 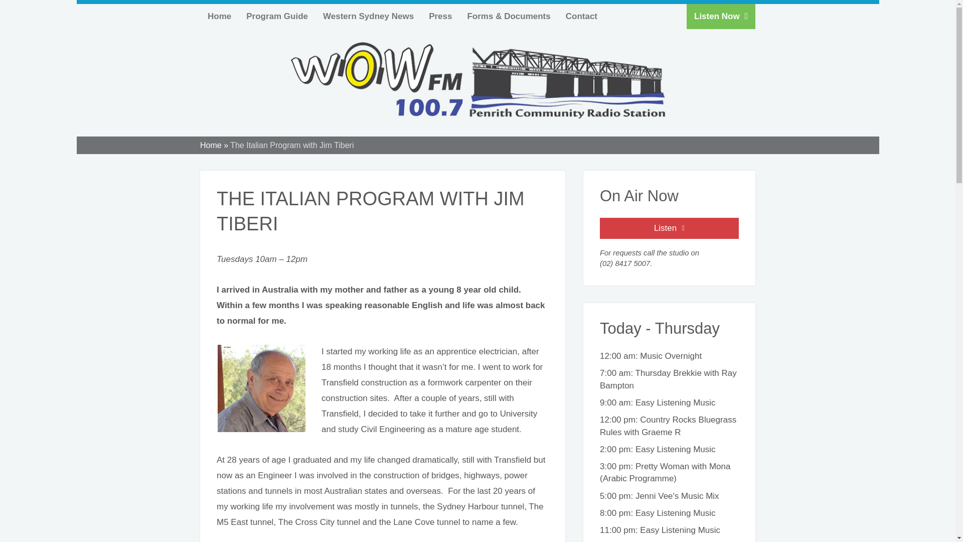 I want to click on Home, so click(x=211, y=145).